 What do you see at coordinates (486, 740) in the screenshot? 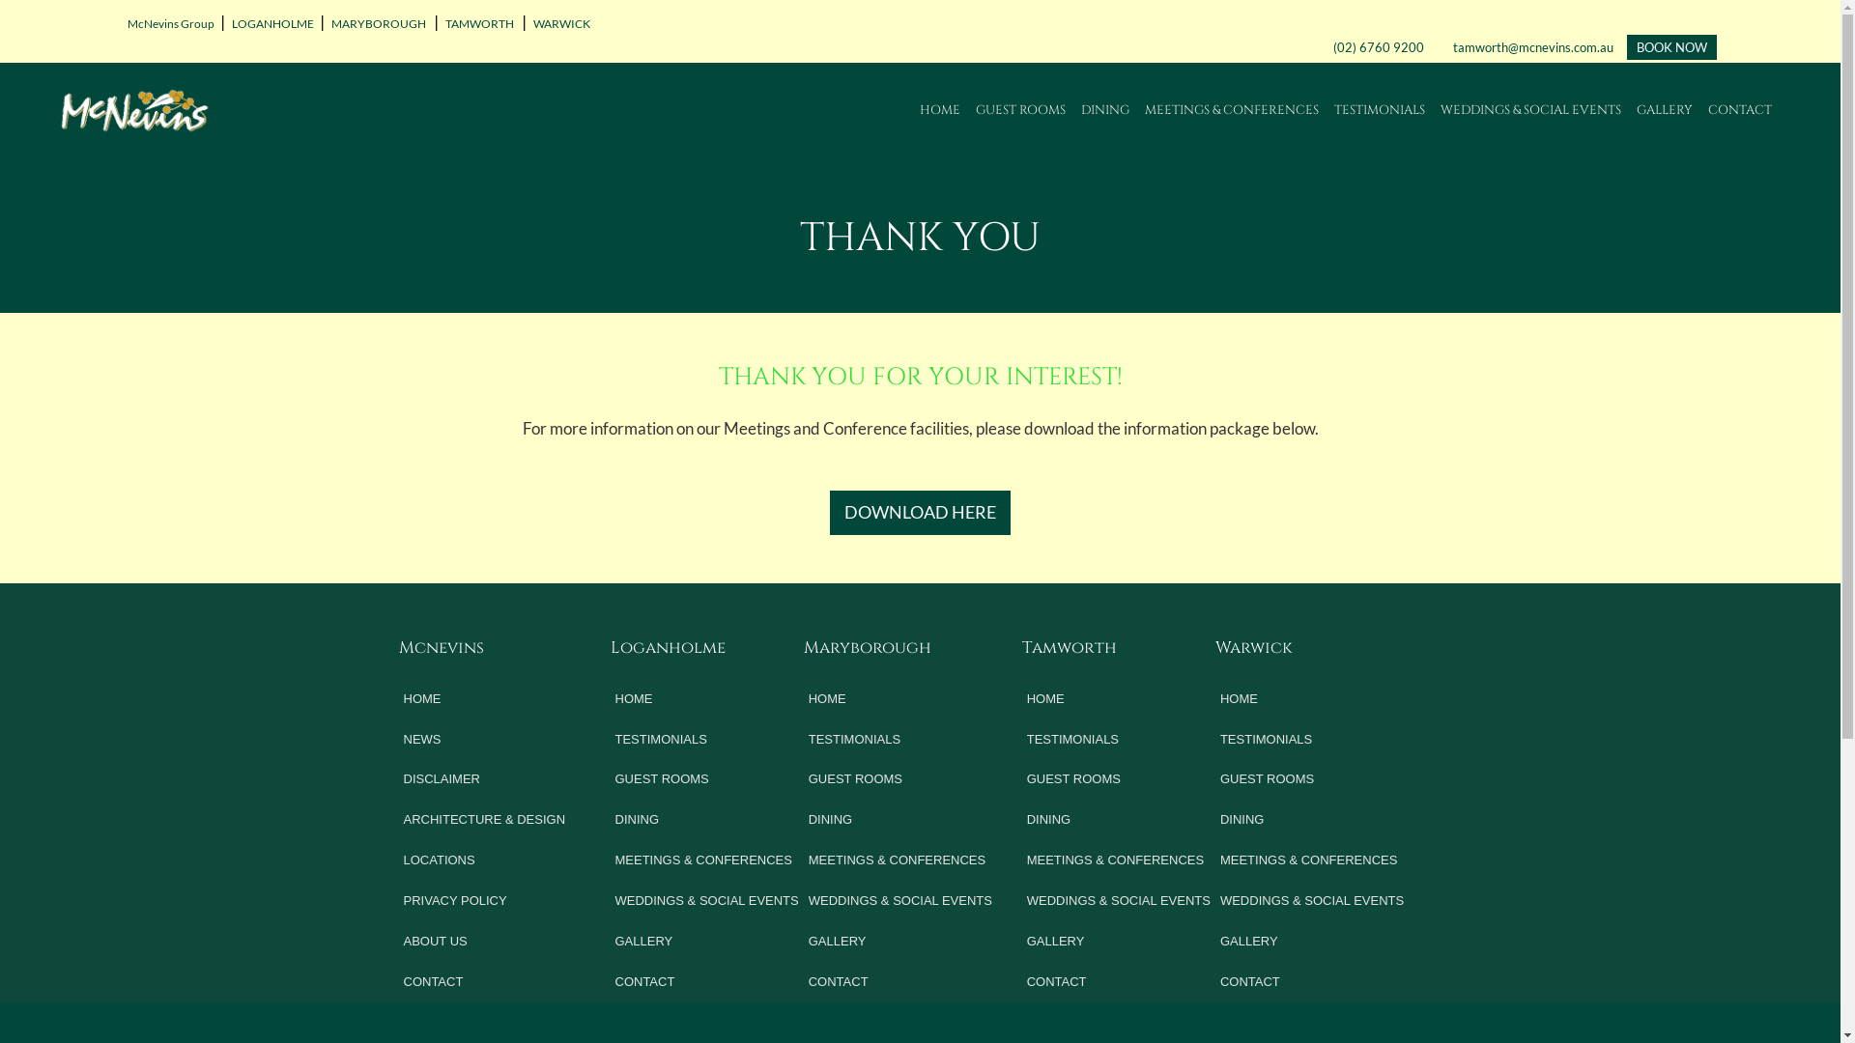
I see `NEWS` at bounding box center [486, 740].